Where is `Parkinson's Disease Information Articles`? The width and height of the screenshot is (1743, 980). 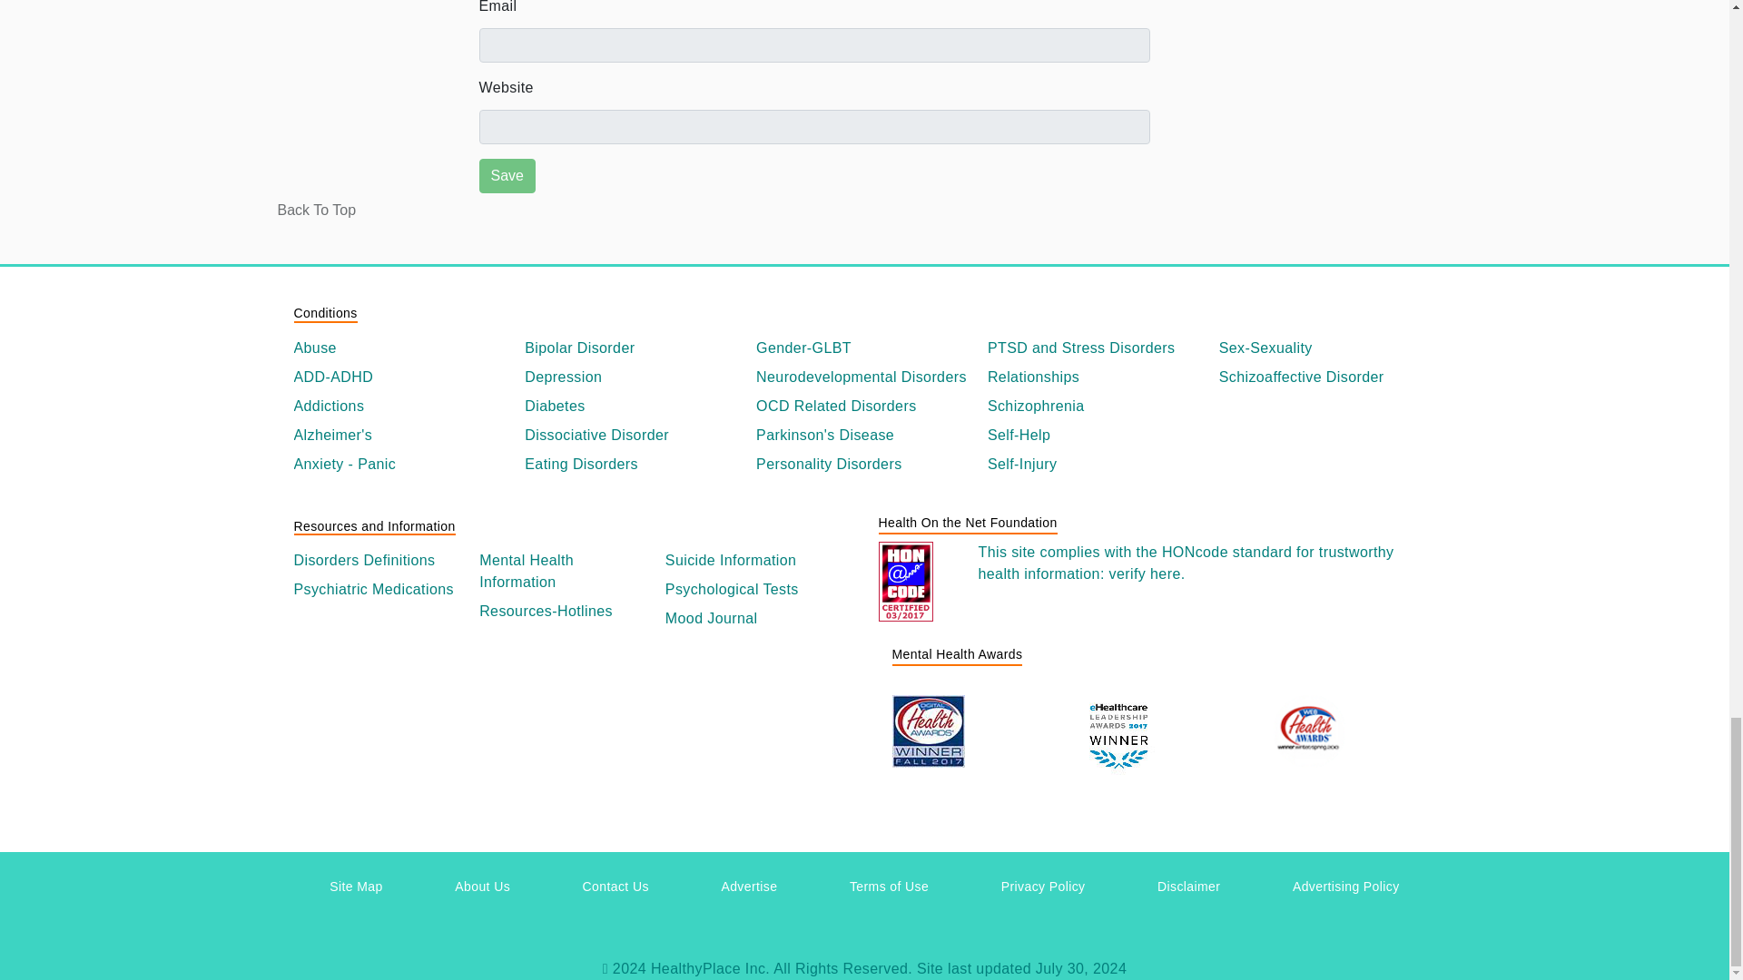
Parkinson's Disease Information Articles is located at coordinates (864, 436).